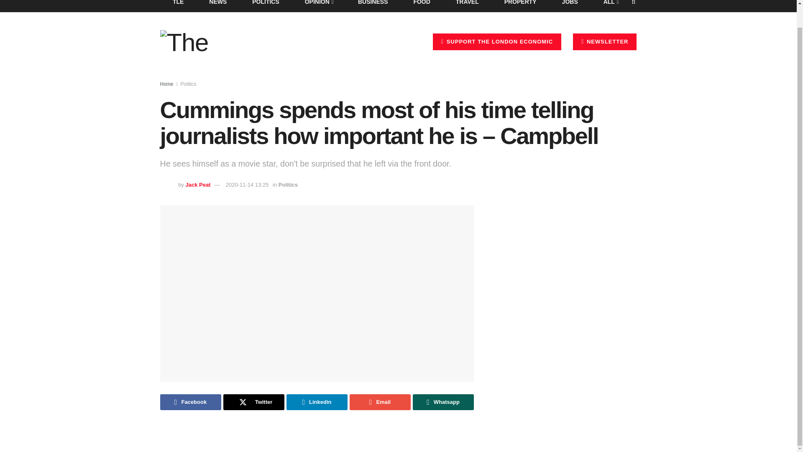 The image size is (803, 452). What do you see at coordinates (422, 6) in the screenshot?
I see `FOOD` at bounding box center [422, 6].